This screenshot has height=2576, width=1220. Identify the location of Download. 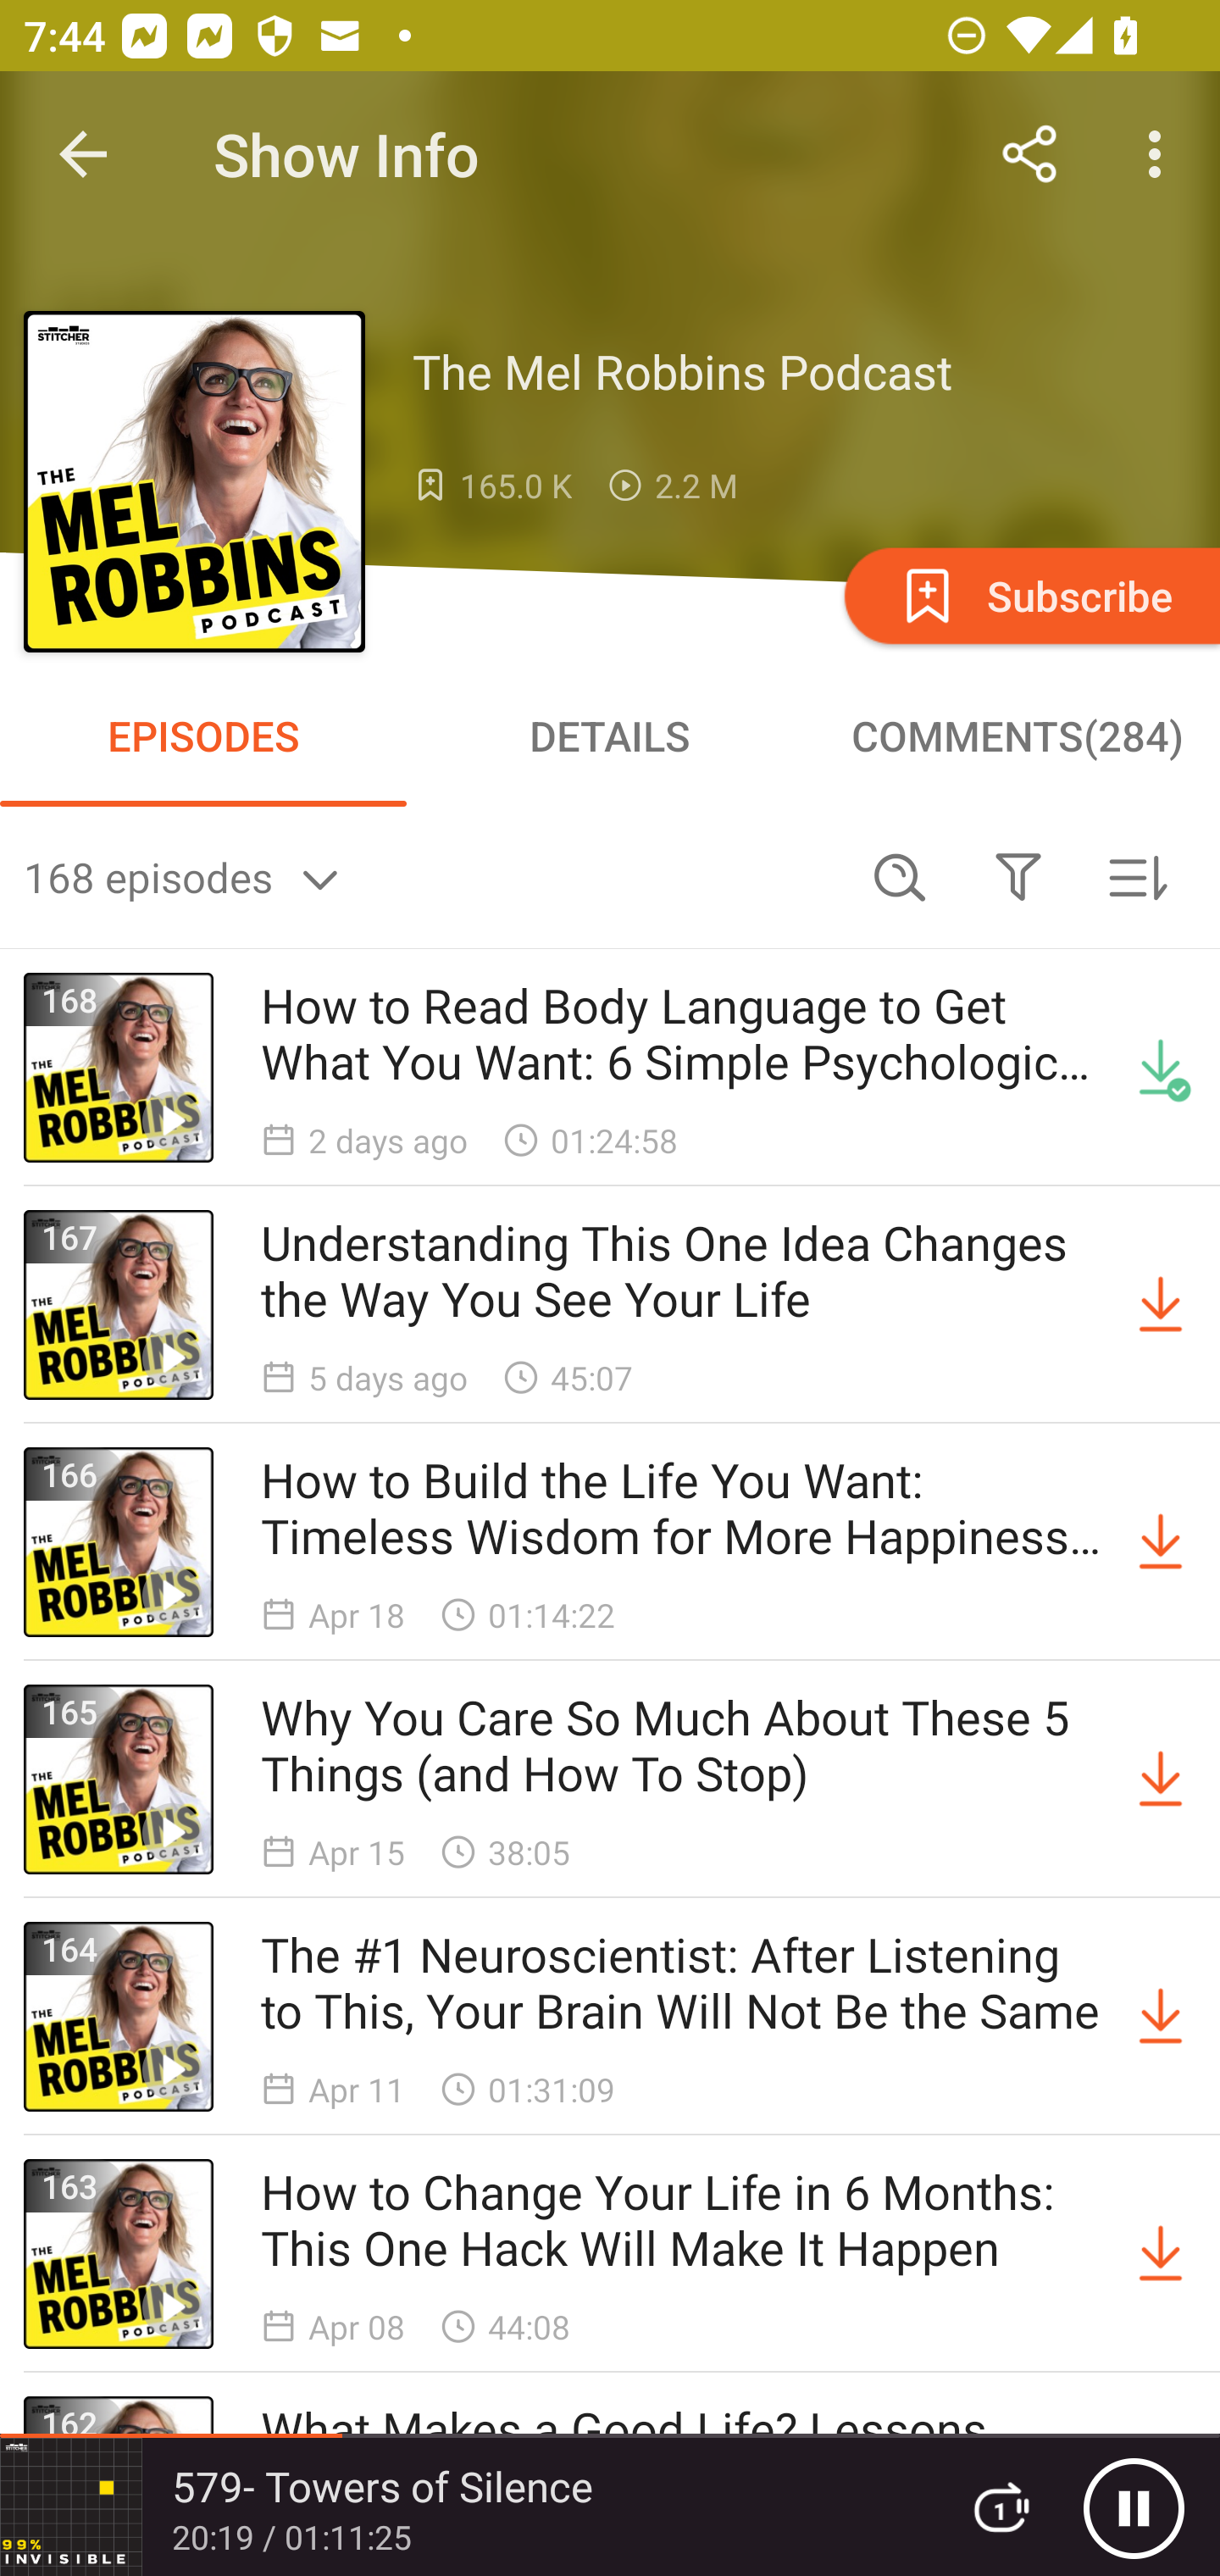
(1161, 1779).